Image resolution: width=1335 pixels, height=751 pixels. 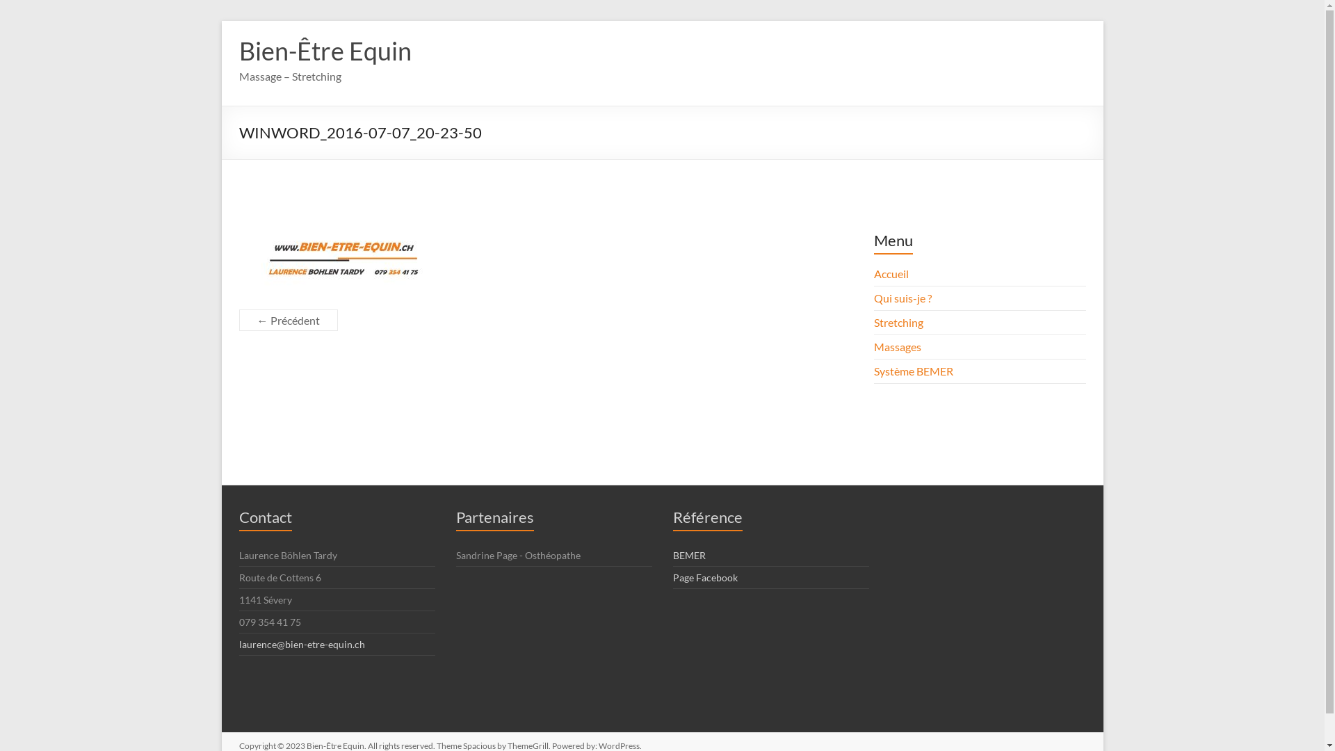 I want to click on BEMER, so click(x=690, y=555).